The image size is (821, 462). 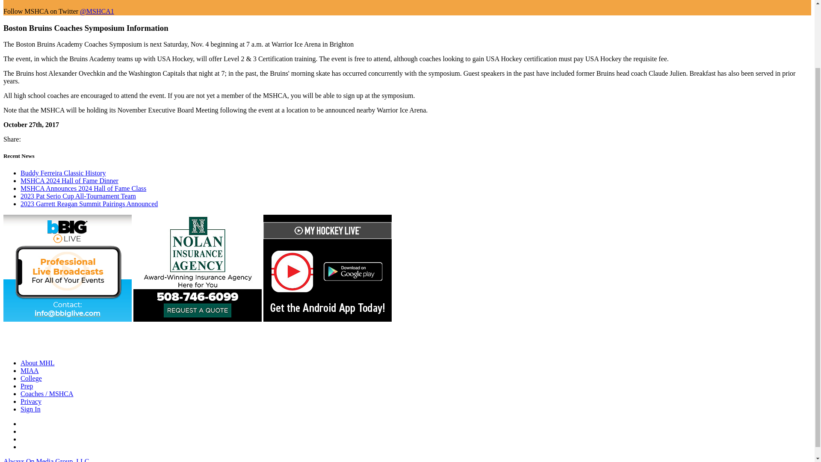 I want to click on 2023 Pat Serio Cup All-Tournament Team, so click(x=78, y=196).